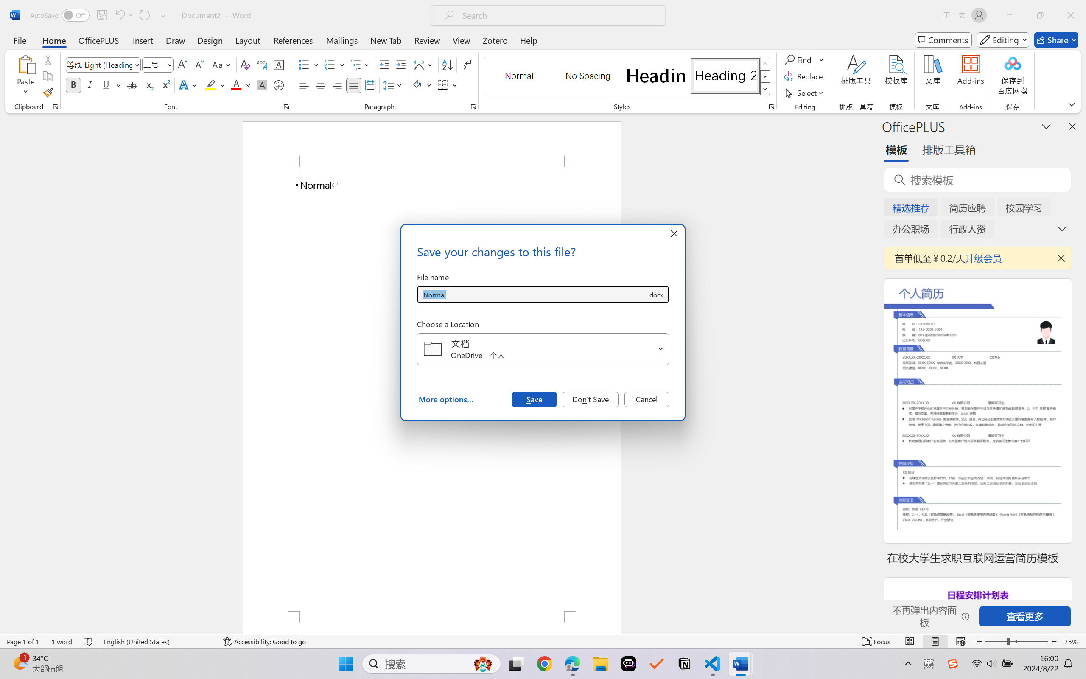  I want to click on Review, so click(427, 40).